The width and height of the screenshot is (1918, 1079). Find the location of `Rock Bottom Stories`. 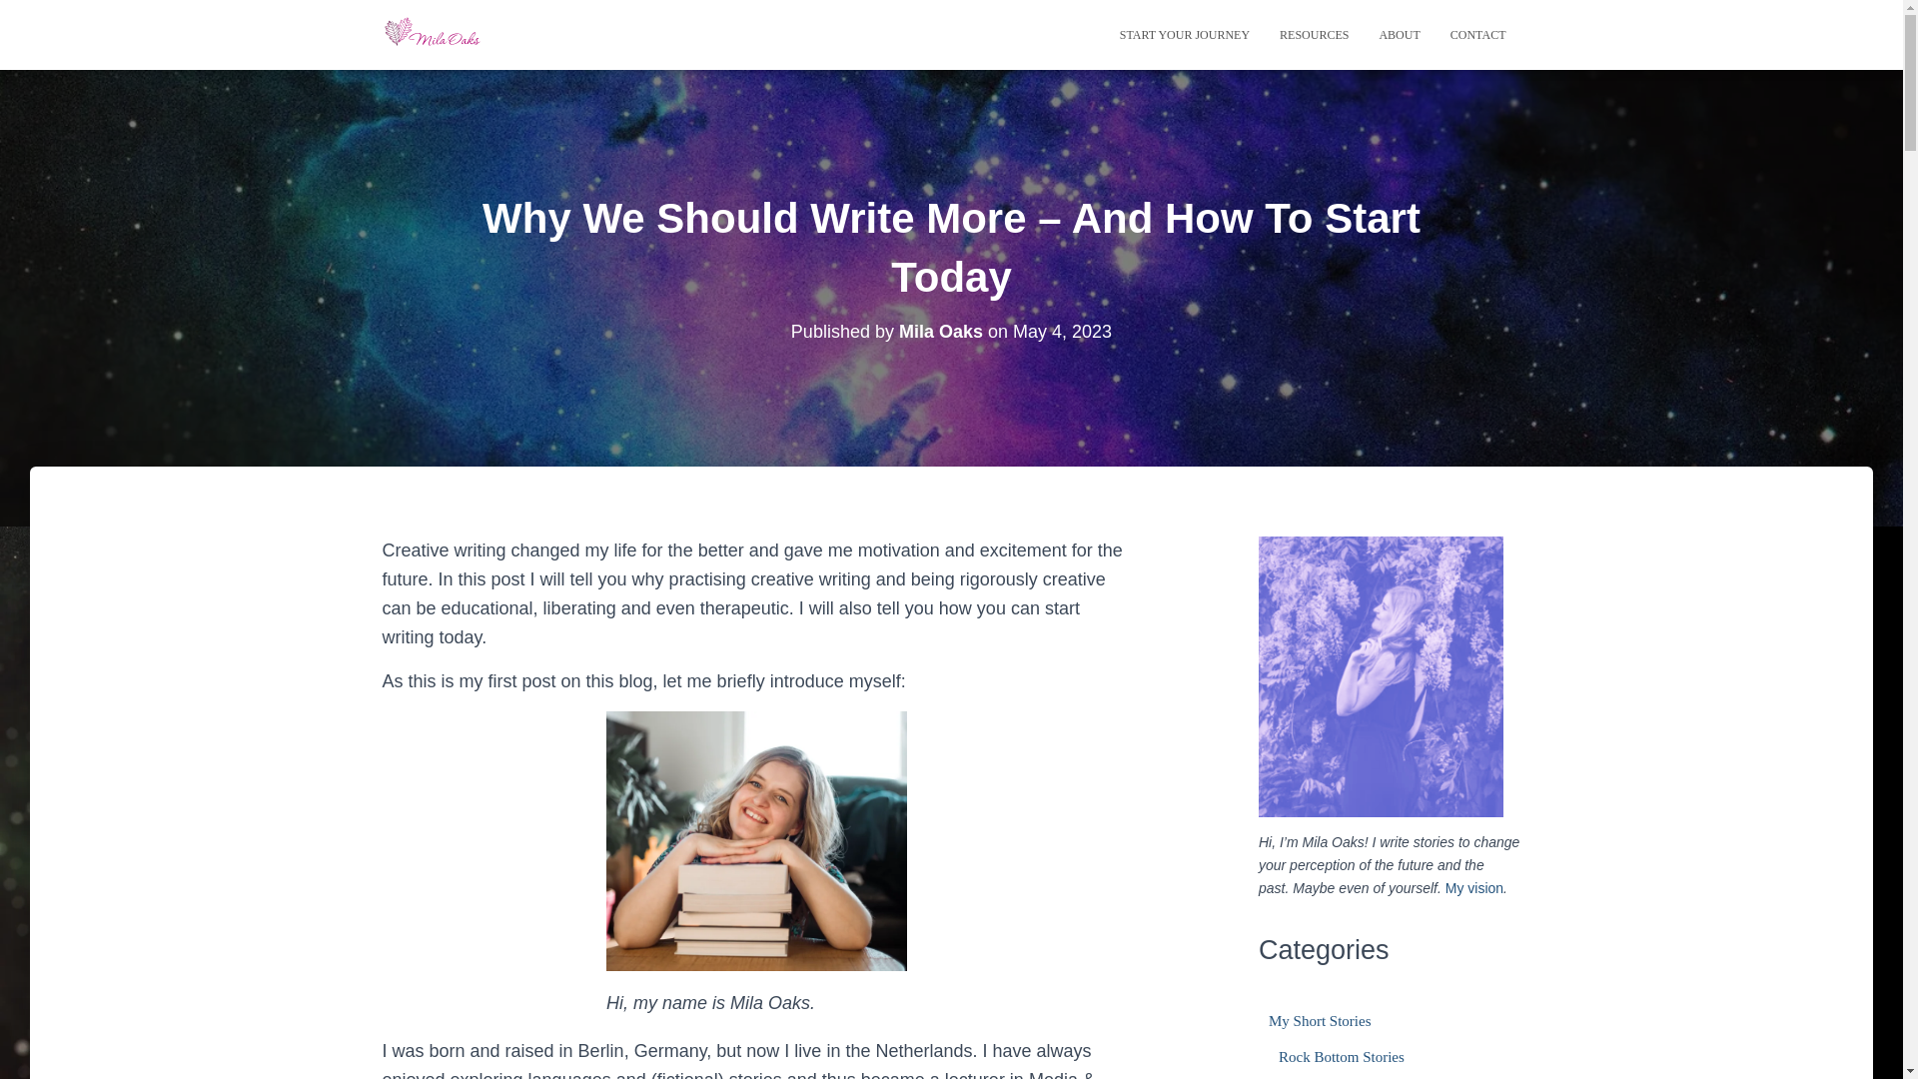

Rock Bottom Stories is located at coordinates (1341, 1056).